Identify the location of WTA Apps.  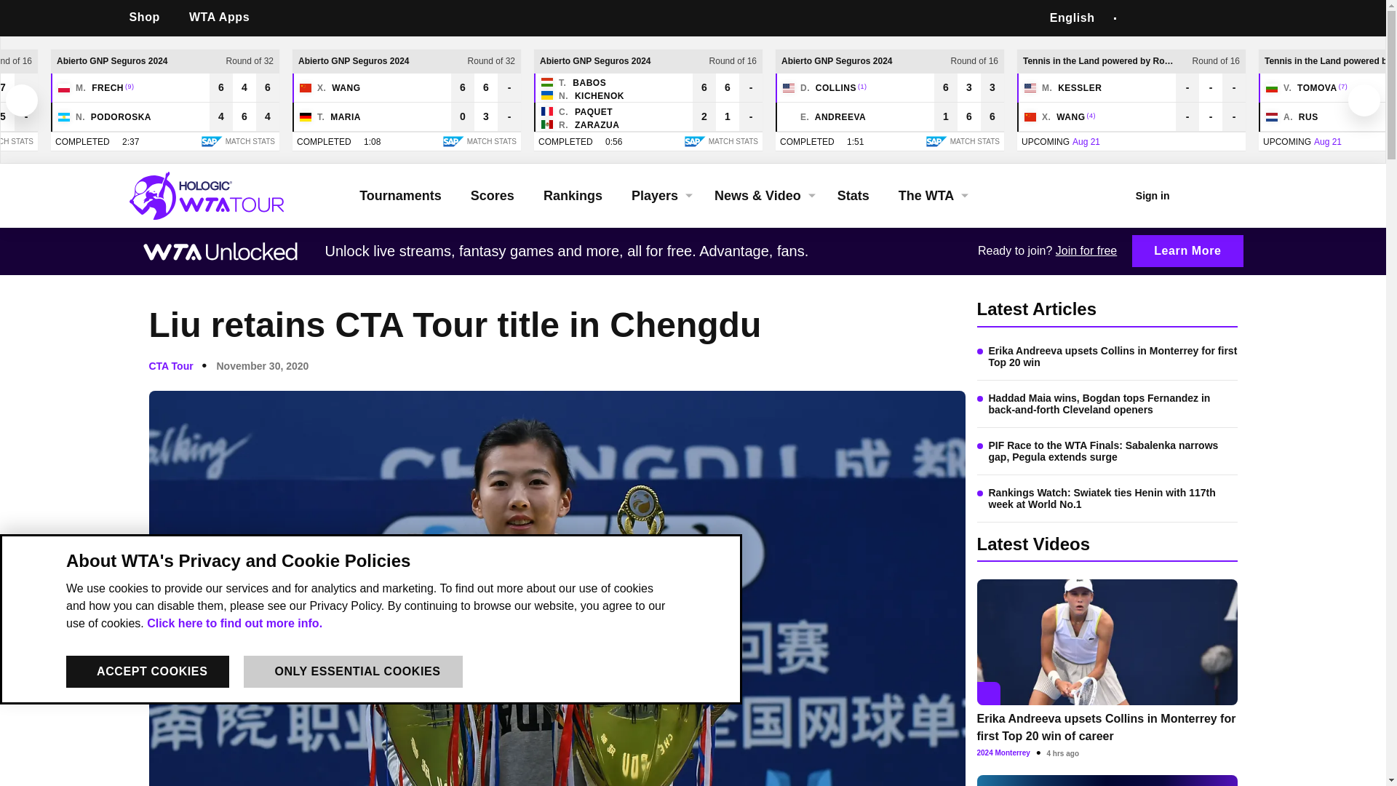
(224, 17).